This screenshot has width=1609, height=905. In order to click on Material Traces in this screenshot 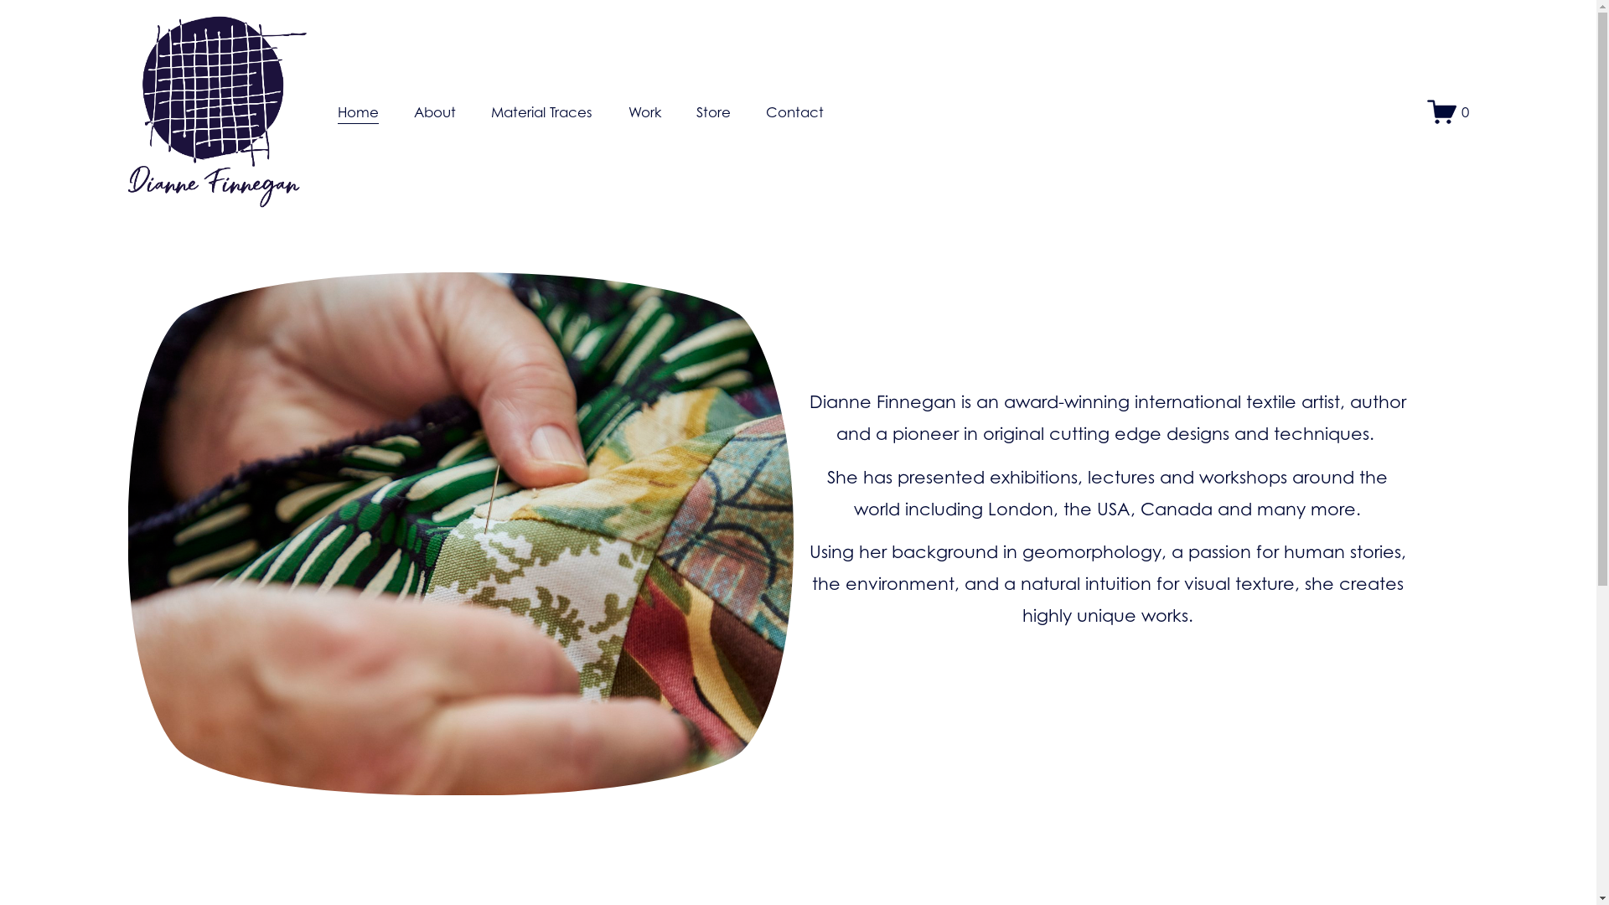, I will do `click(541, 112)`.